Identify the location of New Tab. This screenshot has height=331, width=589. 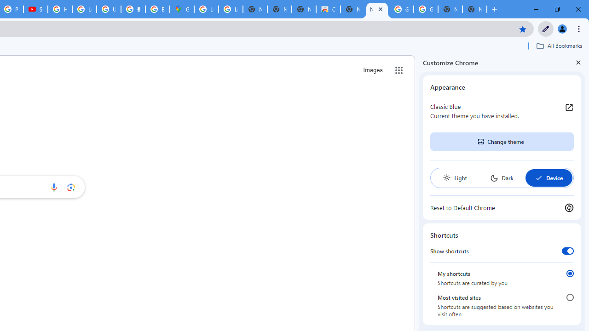
(474, 9).